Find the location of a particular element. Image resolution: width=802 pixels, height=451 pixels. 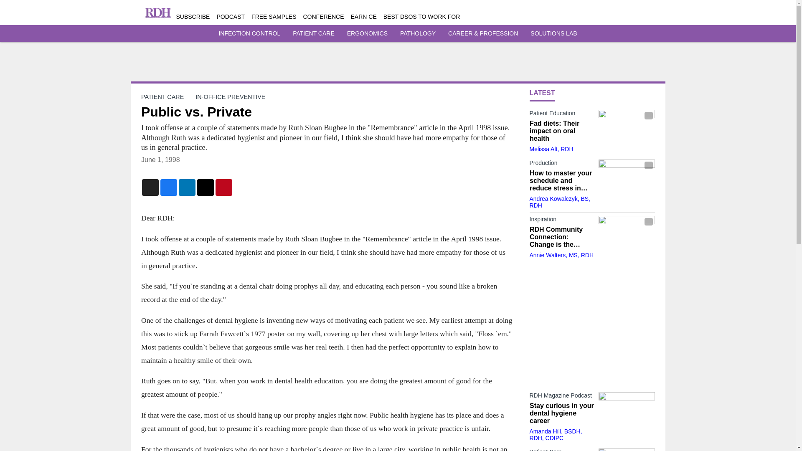

Annie Walters, MS, RDH is located at coordinates (561, 255).